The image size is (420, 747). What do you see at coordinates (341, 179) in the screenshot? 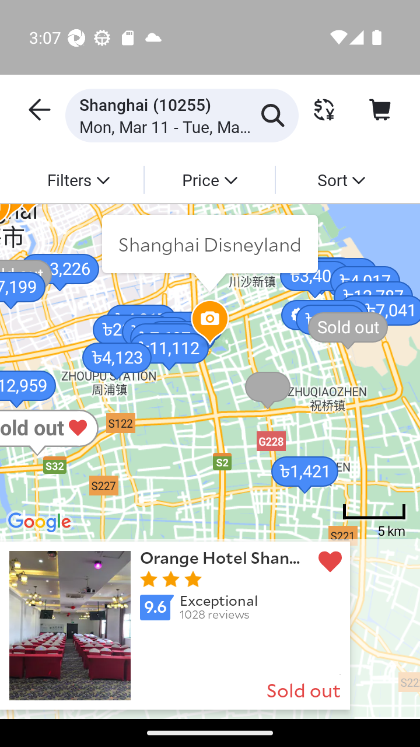
I see `Sort` at bounding box center [341, 179].